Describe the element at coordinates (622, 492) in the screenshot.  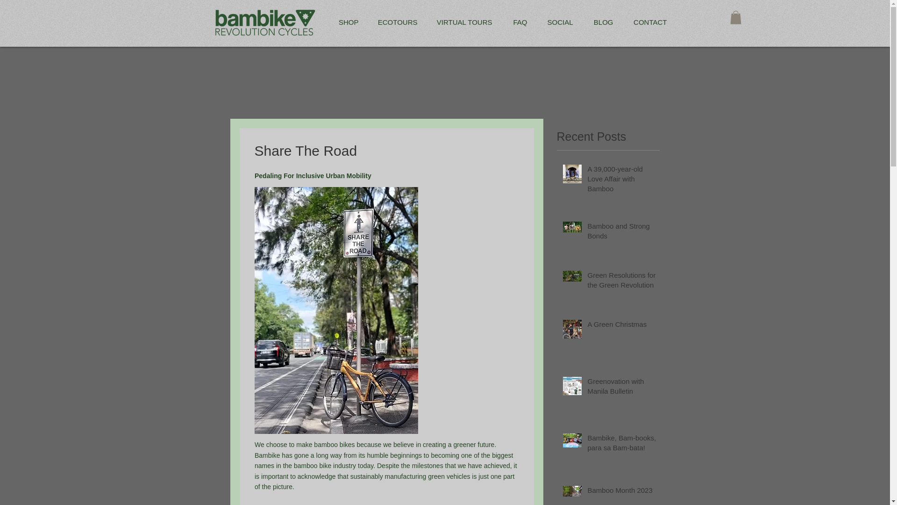
I see `Bamboo Month 2023` at that location.